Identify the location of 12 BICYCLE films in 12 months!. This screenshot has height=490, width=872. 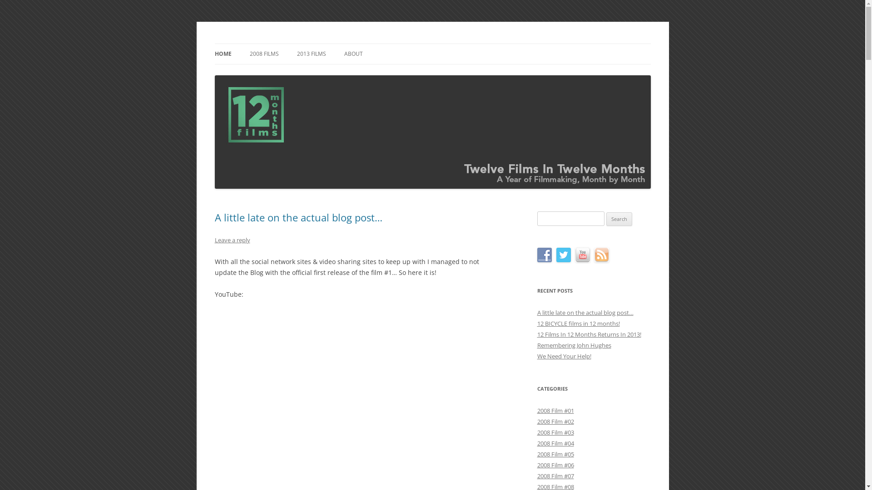
(578, 323).